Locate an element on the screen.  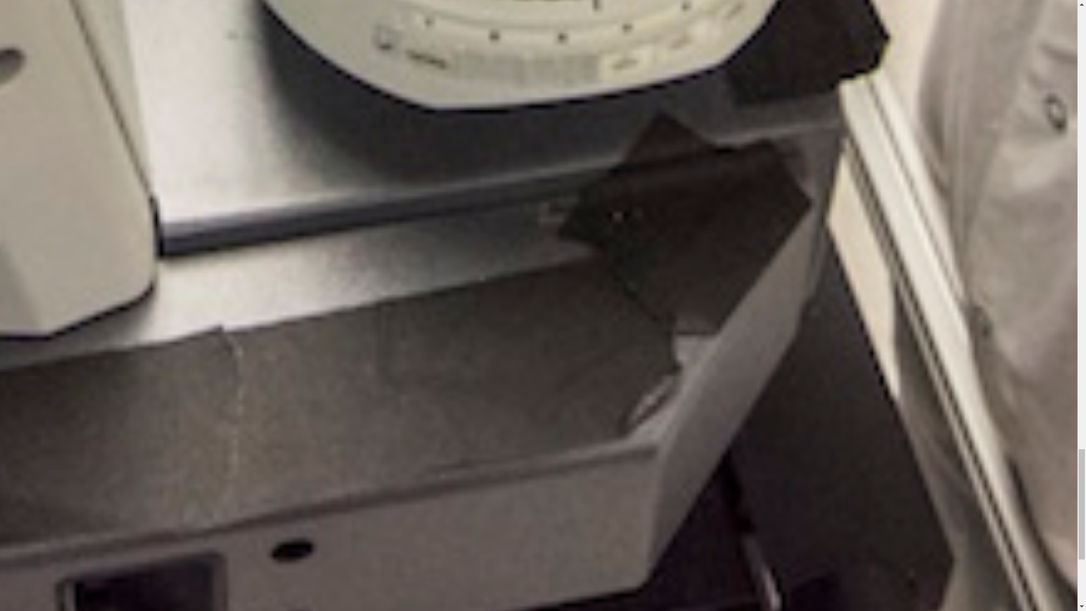
www.lbl.gov is located at coordinates (902, 600).